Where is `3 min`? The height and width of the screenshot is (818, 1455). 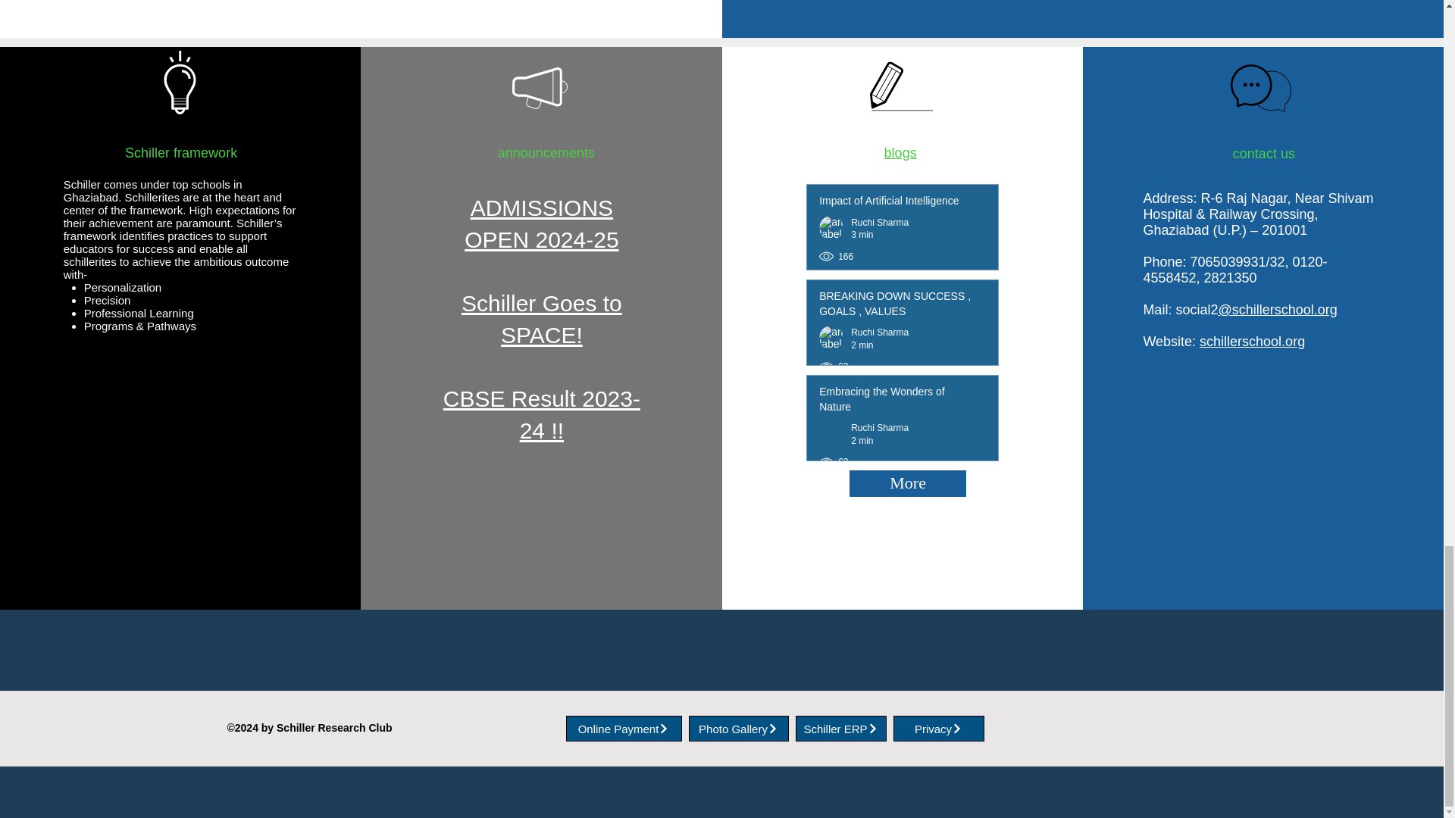 3 min is located at coordinates (862, 235).